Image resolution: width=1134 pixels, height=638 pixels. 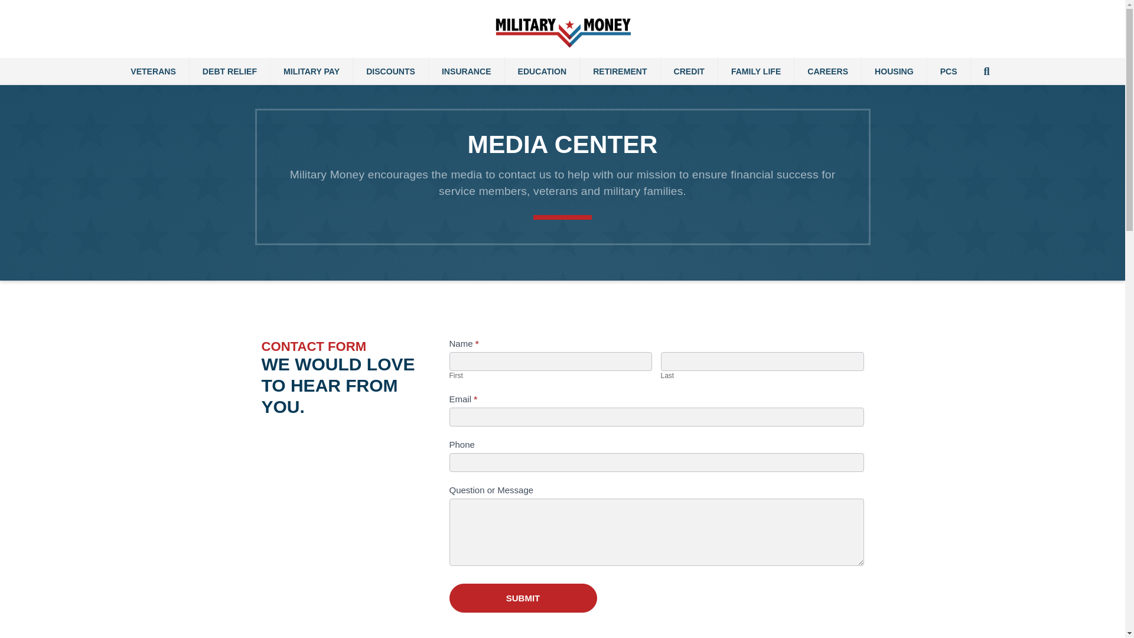 I want to click on SUBMIT, so click(x=522, y=598).